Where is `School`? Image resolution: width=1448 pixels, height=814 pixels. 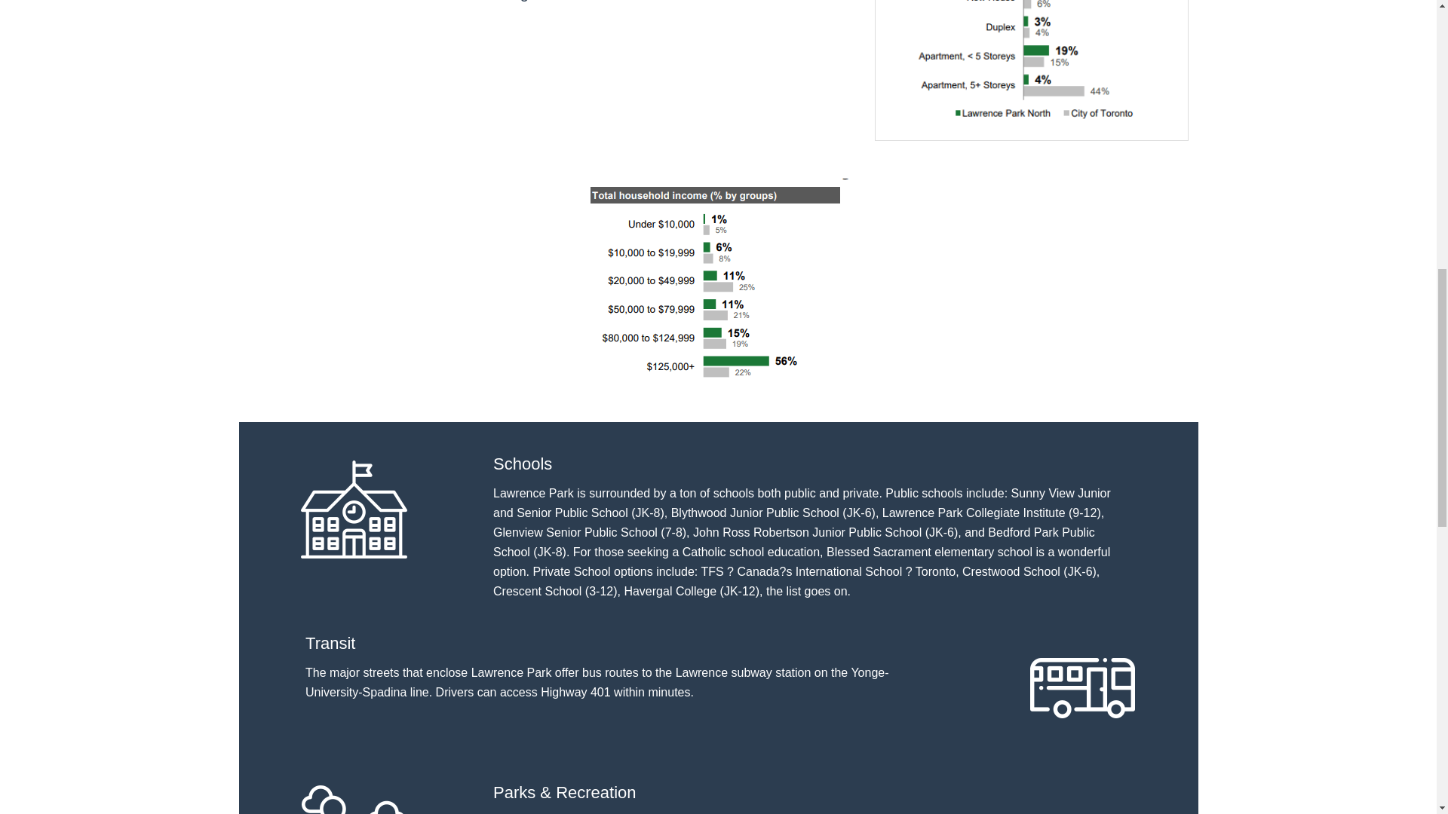
School is located at coordinates (353, 508).